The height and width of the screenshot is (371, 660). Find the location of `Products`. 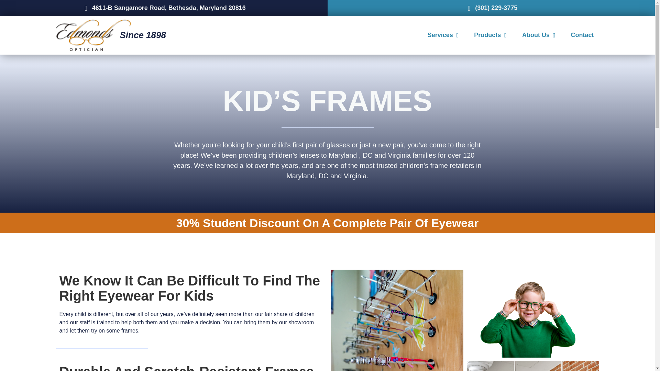

Products is located at coordinates (490, 35).